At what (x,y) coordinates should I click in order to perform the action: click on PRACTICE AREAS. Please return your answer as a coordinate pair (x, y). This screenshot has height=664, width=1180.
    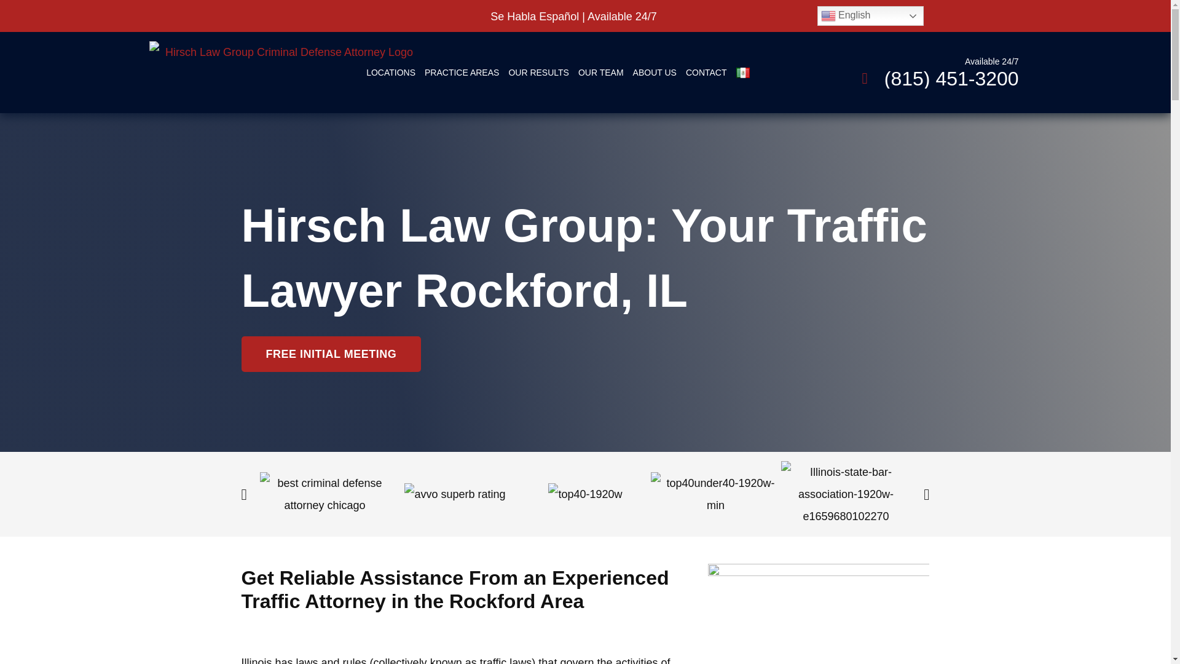
    Looking at the image, I should click on (462, 73).